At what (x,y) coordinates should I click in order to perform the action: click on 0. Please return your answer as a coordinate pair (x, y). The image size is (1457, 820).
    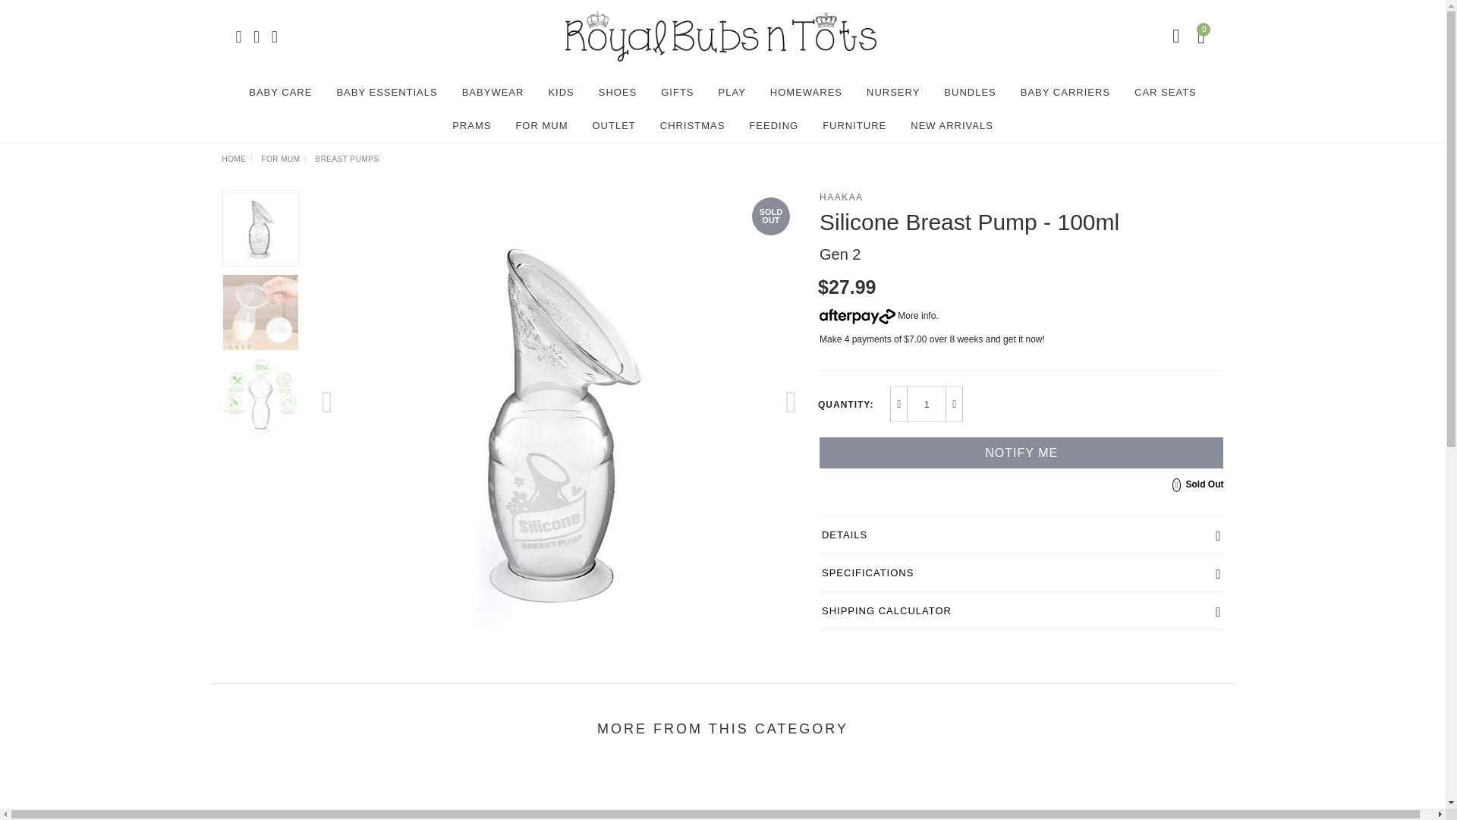
    Looking at the image, I should click on (1204, 35).